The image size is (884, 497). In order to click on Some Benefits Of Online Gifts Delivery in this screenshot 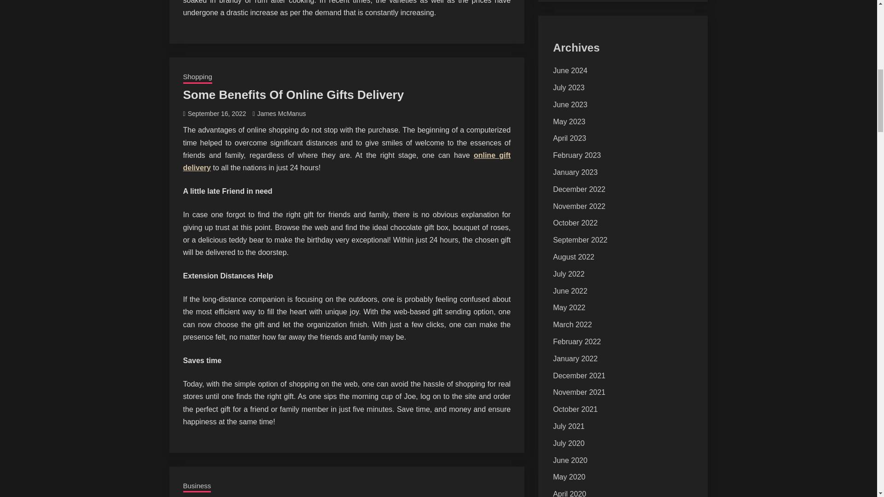, I will do `click(293, 95)`.